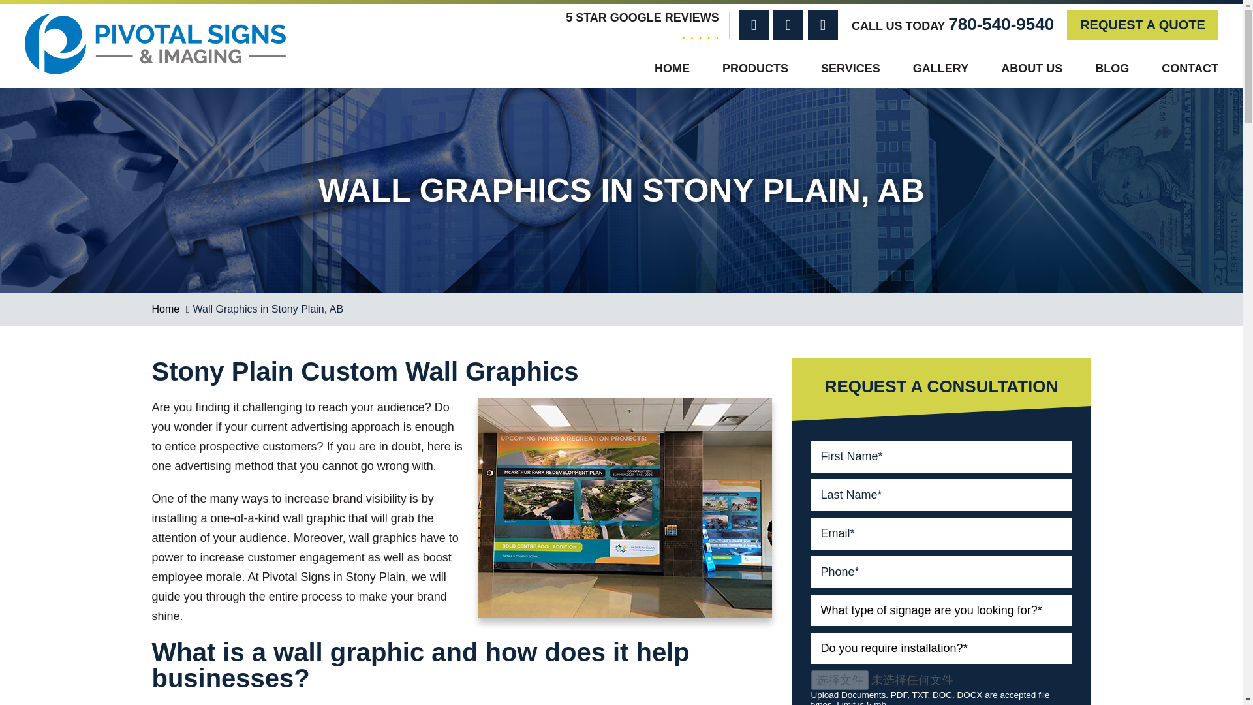  Describe the element at coordinates (658, 68) in the screenshot. I see `HOME` at that location.